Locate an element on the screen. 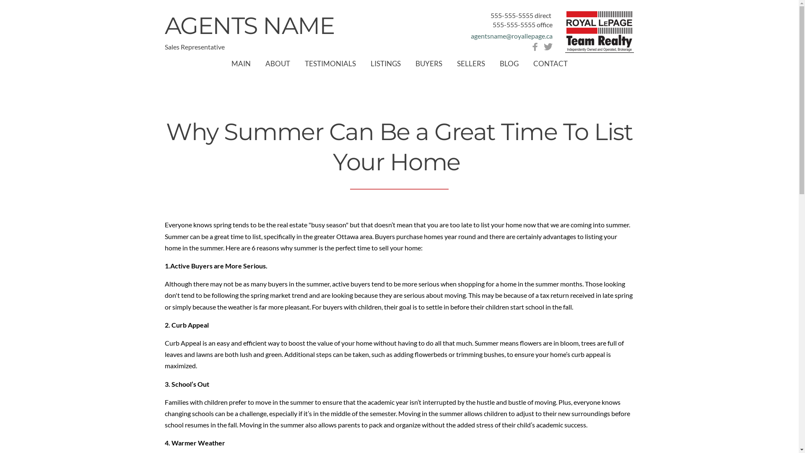 The image size is (805, 453).   is located at coordinates (552, 15).